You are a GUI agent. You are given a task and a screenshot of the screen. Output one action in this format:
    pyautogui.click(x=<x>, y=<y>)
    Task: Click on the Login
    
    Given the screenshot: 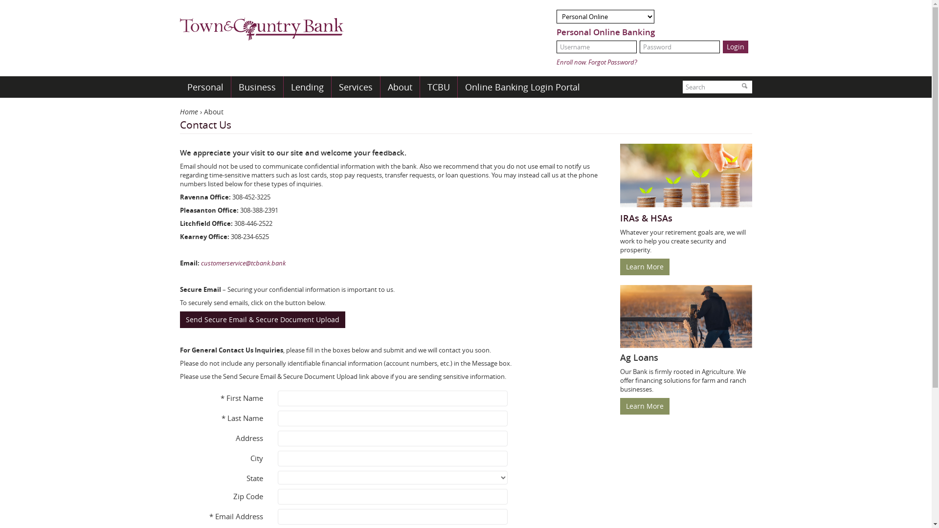 What is the action you would take?
    pyautogui.click(x=736, y=47)
    